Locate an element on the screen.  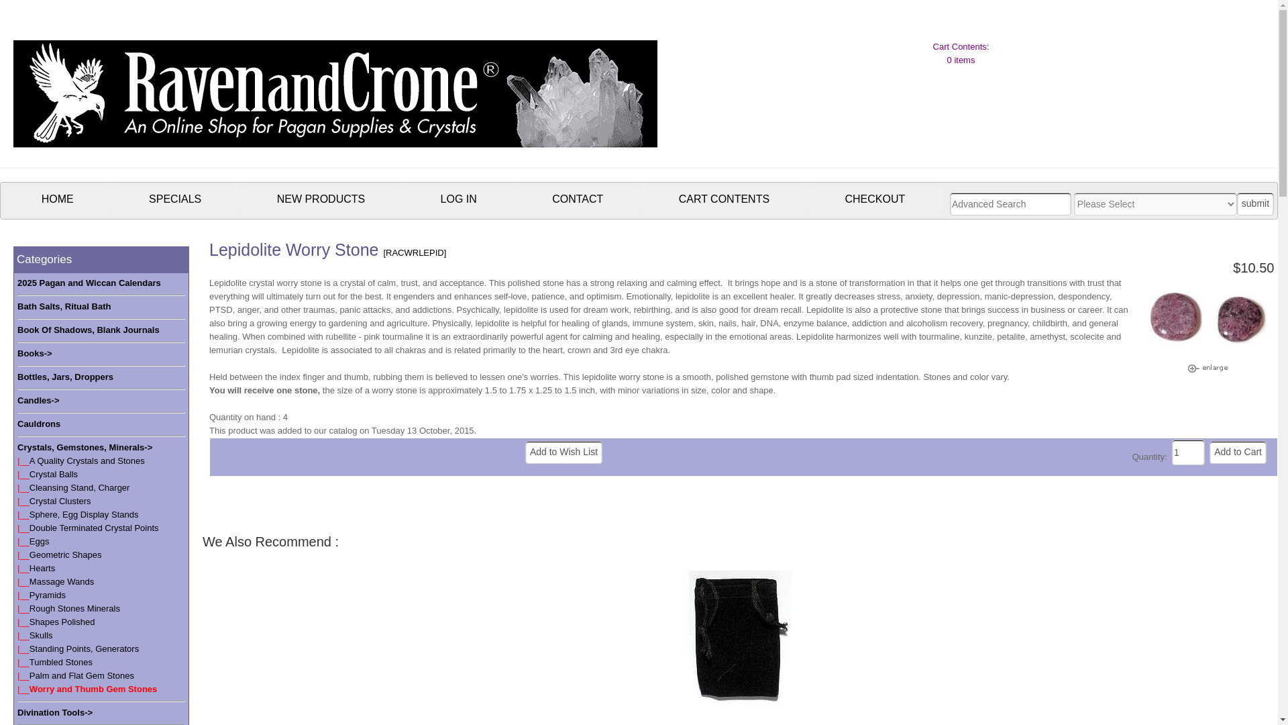
Crystal Balls is located at coordinates (54, 474).